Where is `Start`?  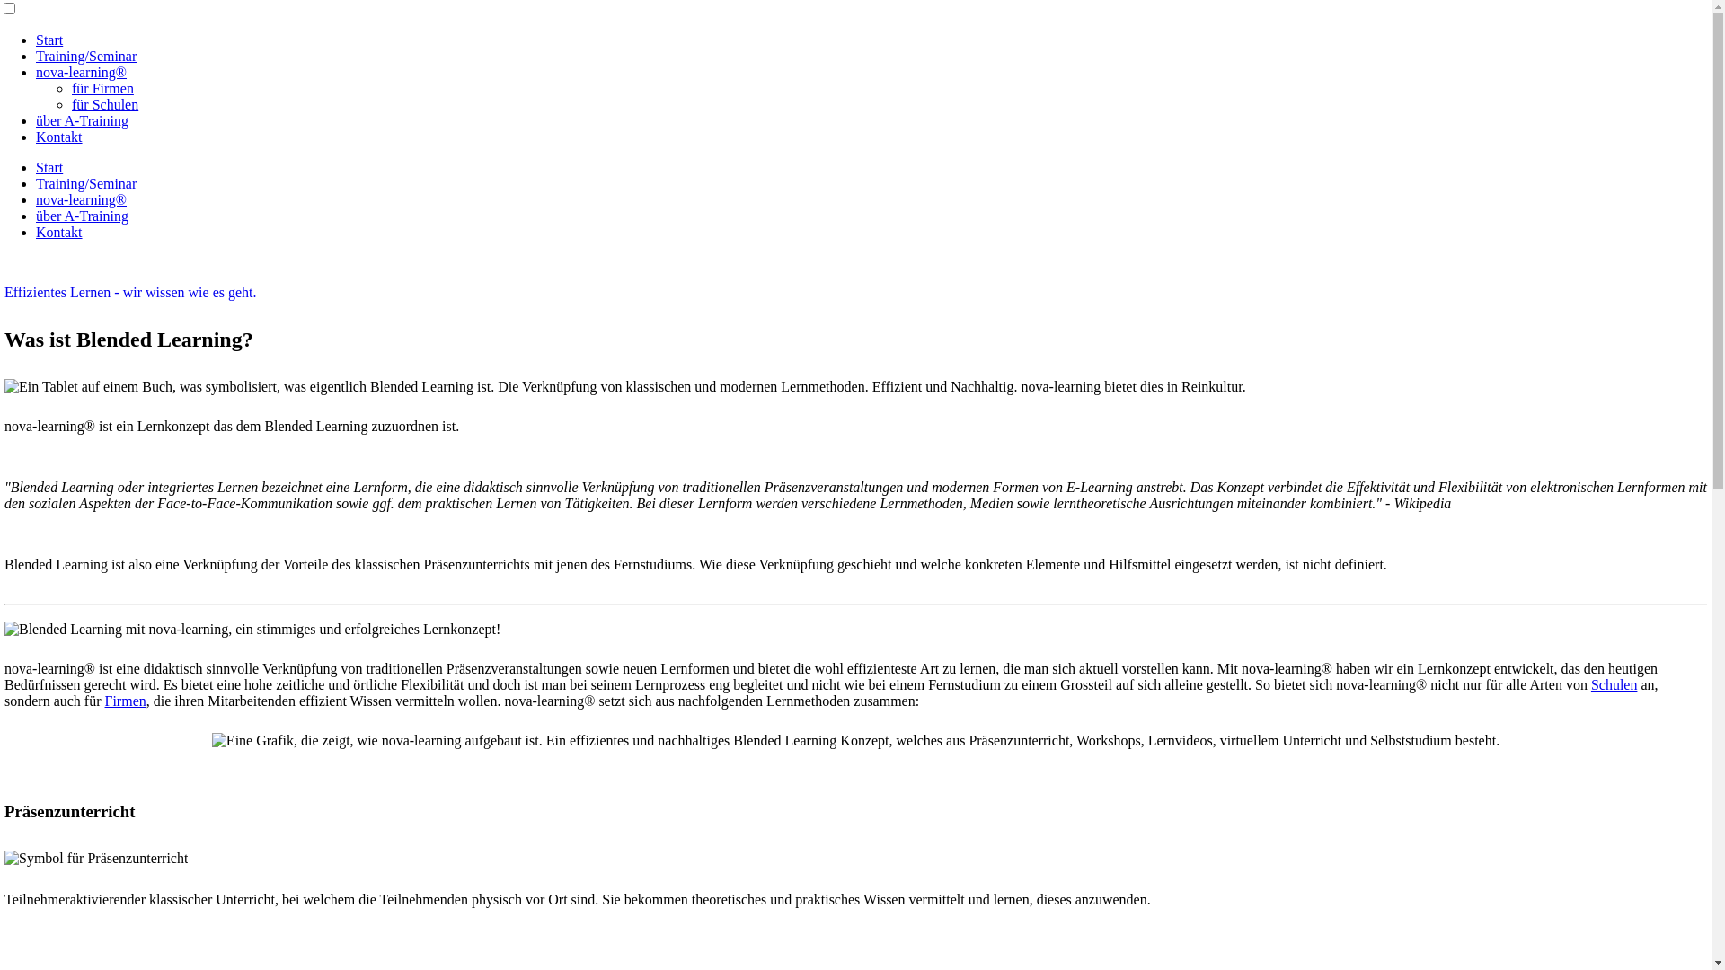
Start is located at coordinates (49, 40).